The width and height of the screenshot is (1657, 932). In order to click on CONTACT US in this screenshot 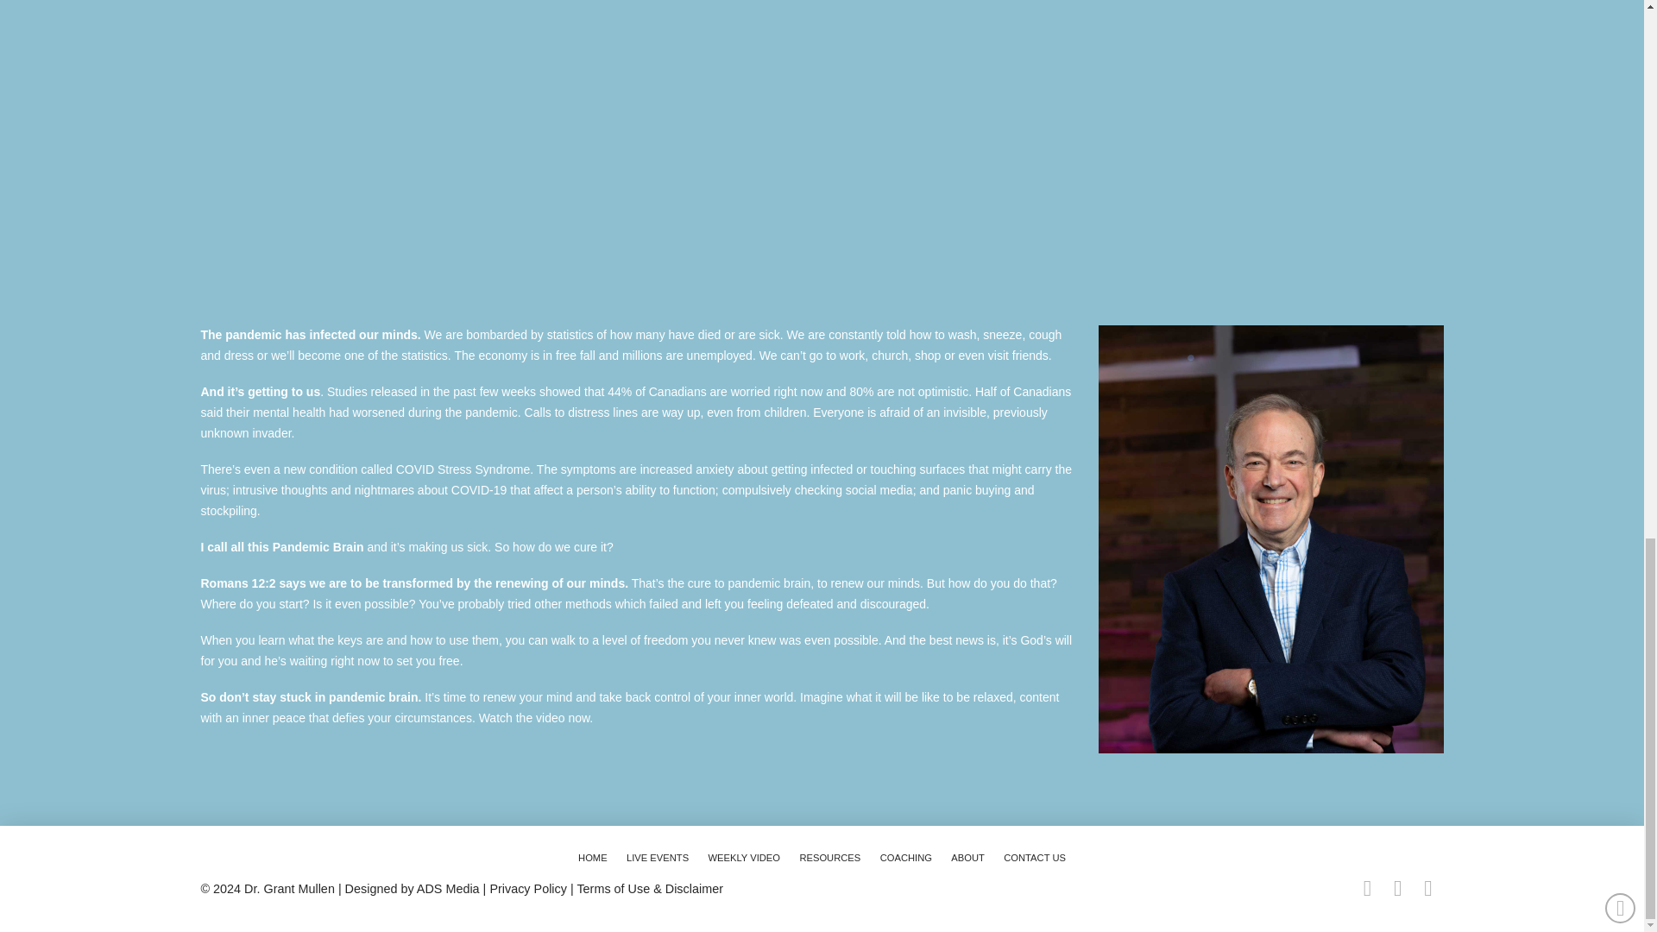, I will do `click(1035, 860)`.